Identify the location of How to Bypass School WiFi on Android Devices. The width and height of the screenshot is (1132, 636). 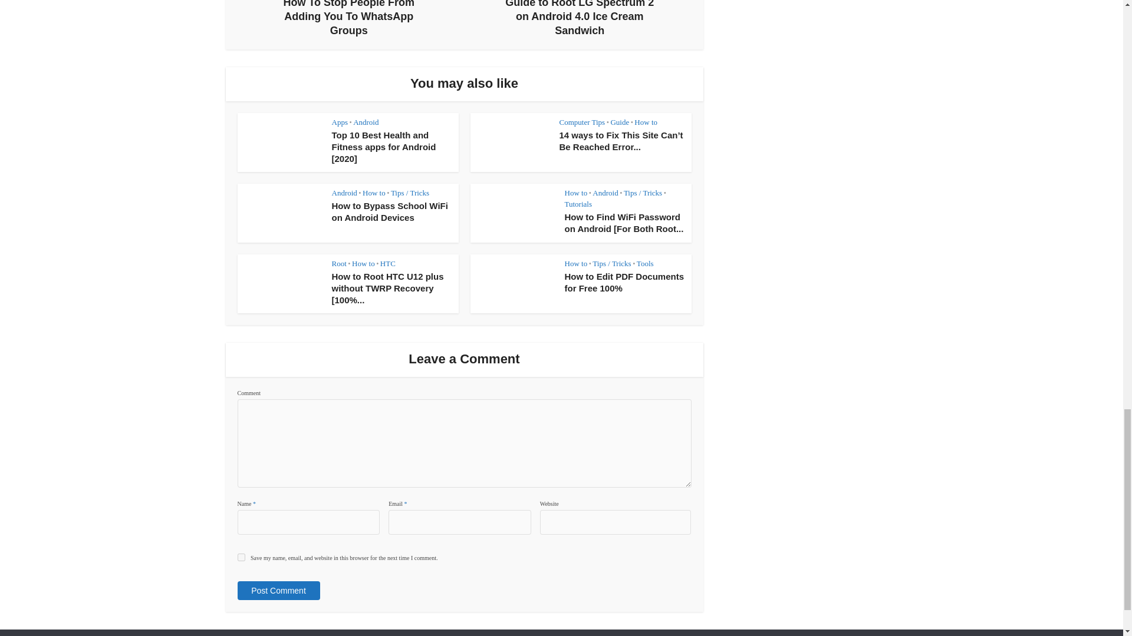
(389, 212).